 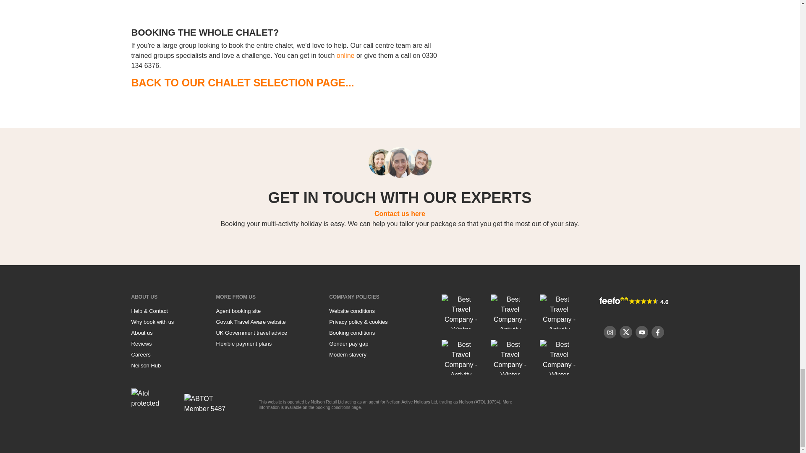 I want to click on Find the answers to what you need or how to contact us, so click(x=149, y=311).